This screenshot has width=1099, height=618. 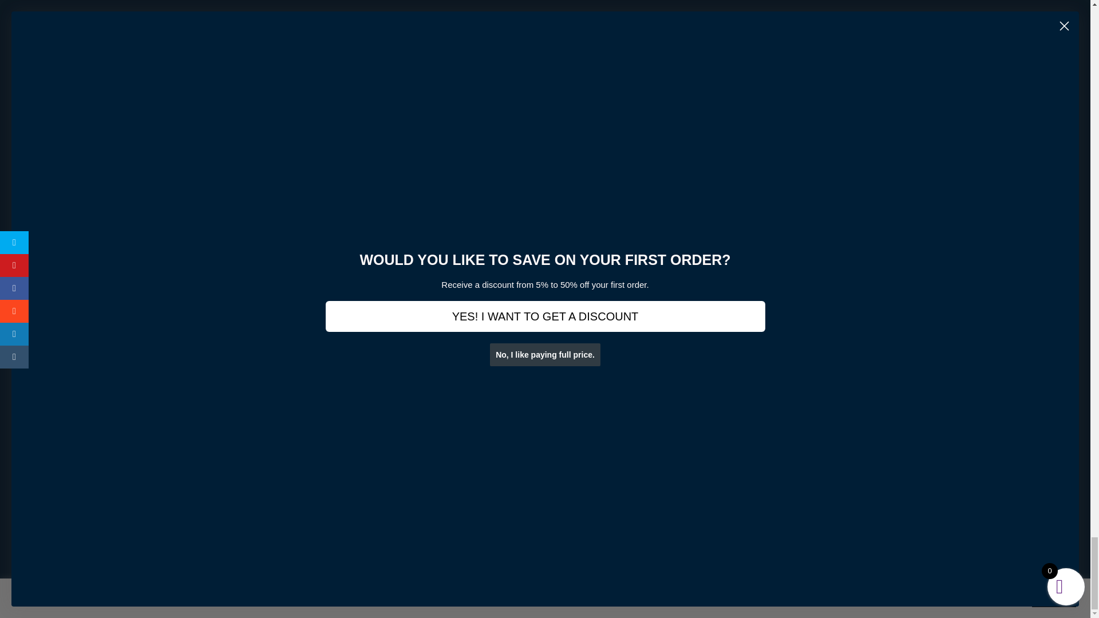 I want to click on Follow on X, so click(x=752, y=364).